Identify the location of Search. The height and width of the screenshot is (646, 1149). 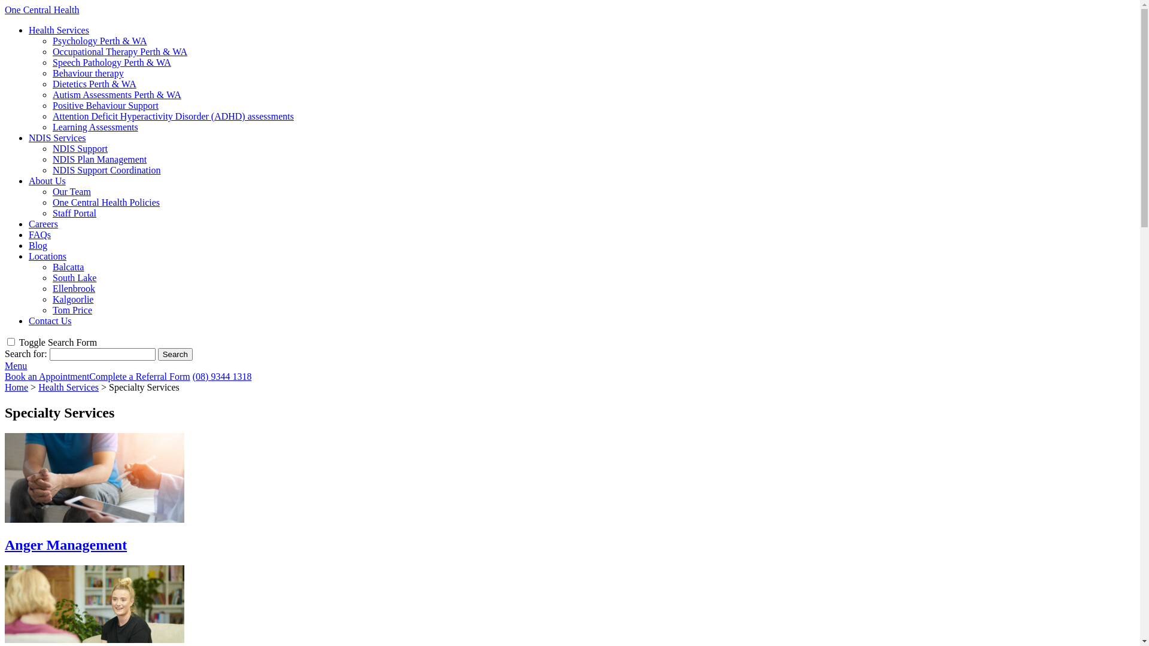
(175, 354).